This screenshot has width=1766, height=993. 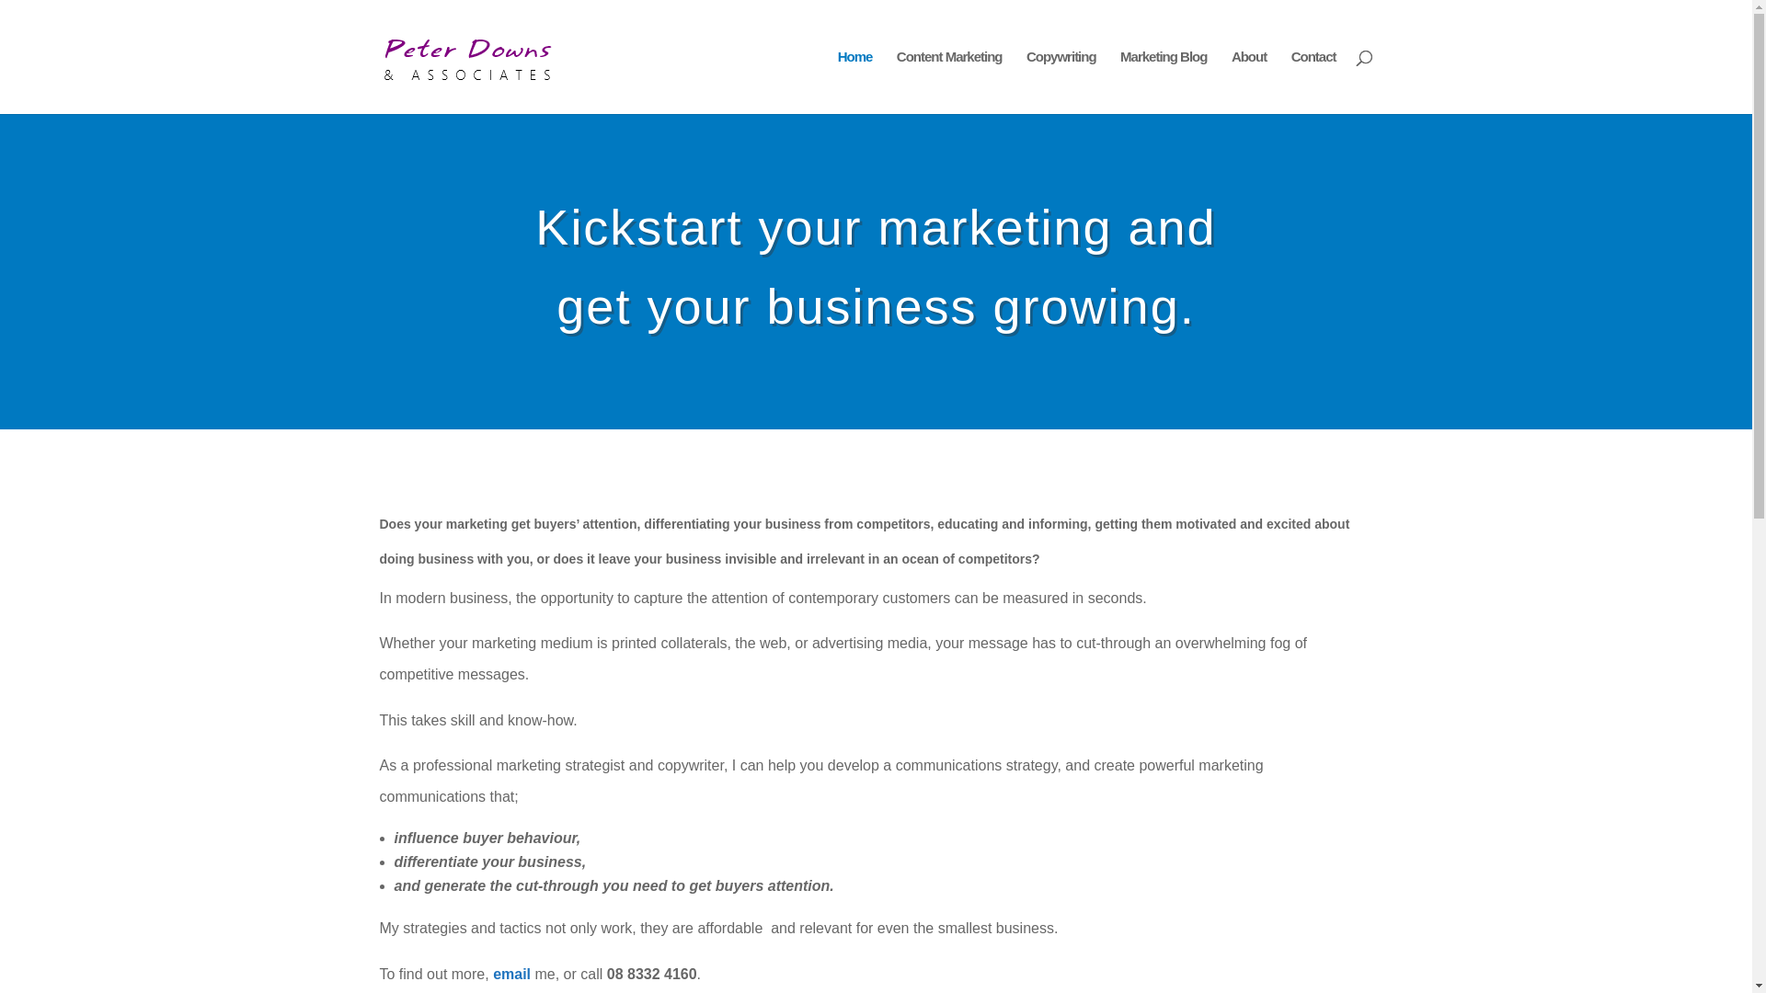 What do you see at coordinates (1249, 83) in the screenshot?
I see `About` at bounding box center [1249, 83].